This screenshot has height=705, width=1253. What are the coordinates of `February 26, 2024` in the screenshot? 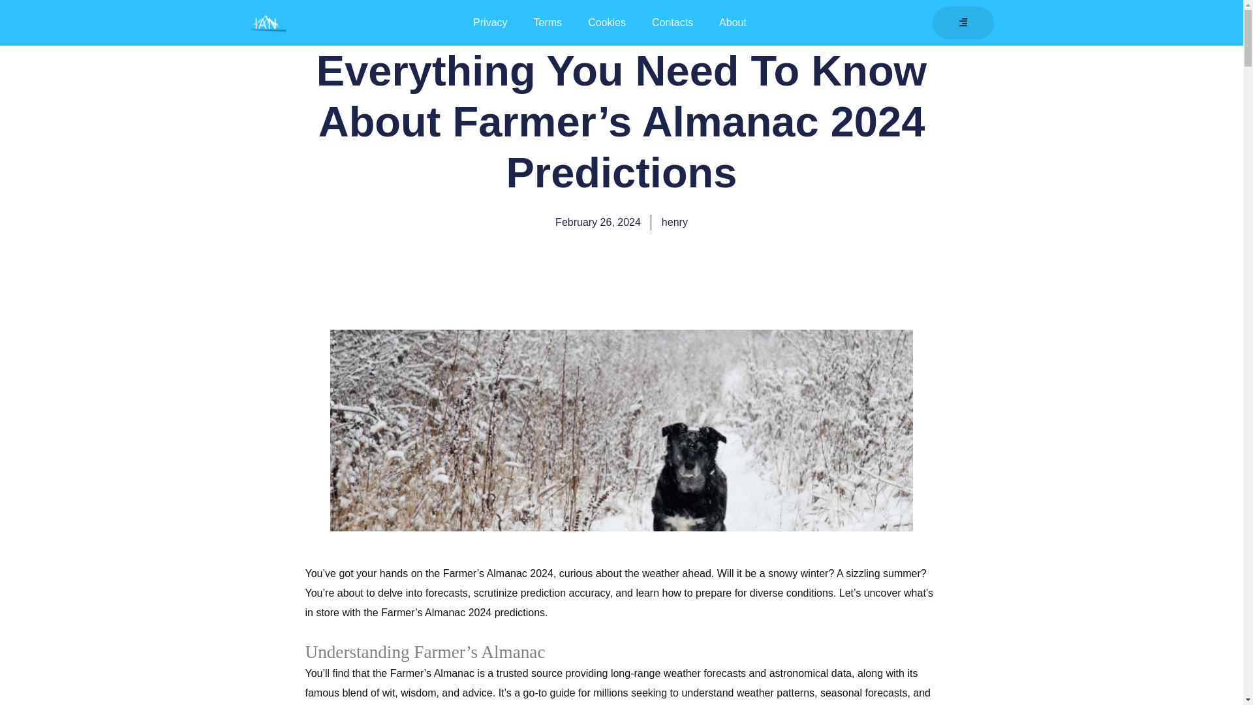 It's located at (598, 223).